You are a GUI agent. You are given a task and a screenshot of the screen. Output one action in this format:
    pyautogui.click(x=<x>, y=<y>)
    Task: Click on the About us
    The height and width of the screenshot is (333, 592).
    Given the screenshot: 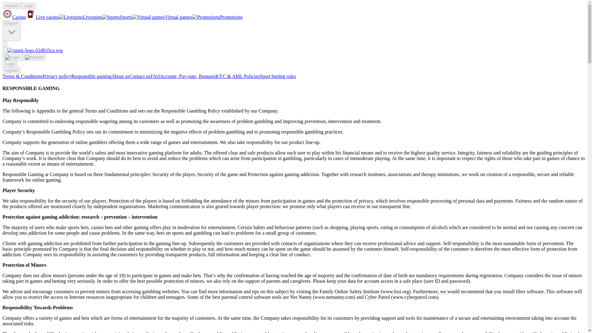 What is the action you would take?
    pyautogui.click(x=121, y=76)
    